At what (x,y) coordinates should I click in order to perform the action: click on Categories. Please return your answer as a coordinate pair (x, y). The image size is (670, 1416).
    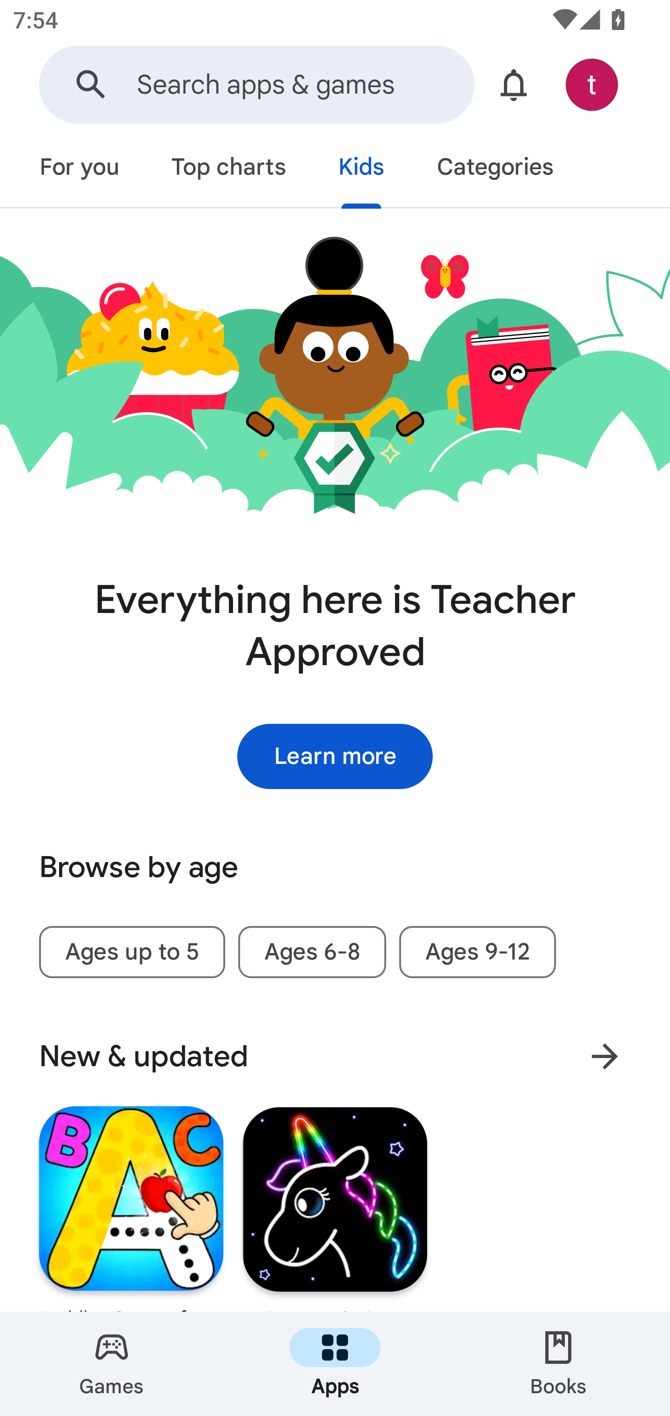
    Looking at the image, I should click on (495, 169).